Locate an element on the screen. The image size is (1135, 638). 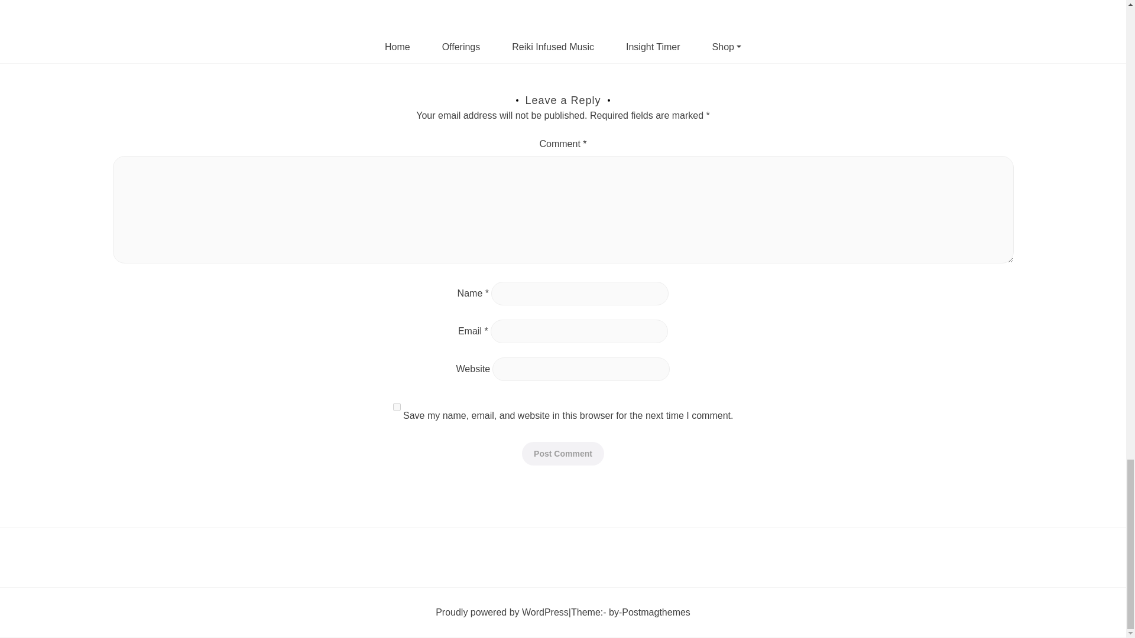
Previous post is located at coordinates (141, 58).